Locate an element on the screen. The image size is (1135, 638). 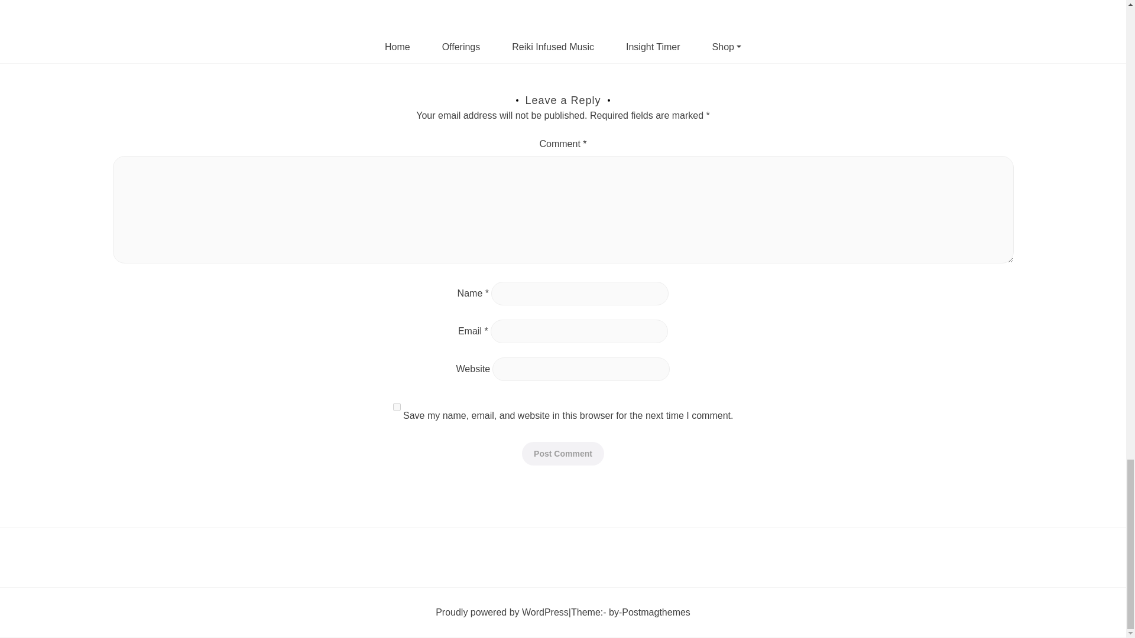
Previous post is located at coordinates (141, 58).